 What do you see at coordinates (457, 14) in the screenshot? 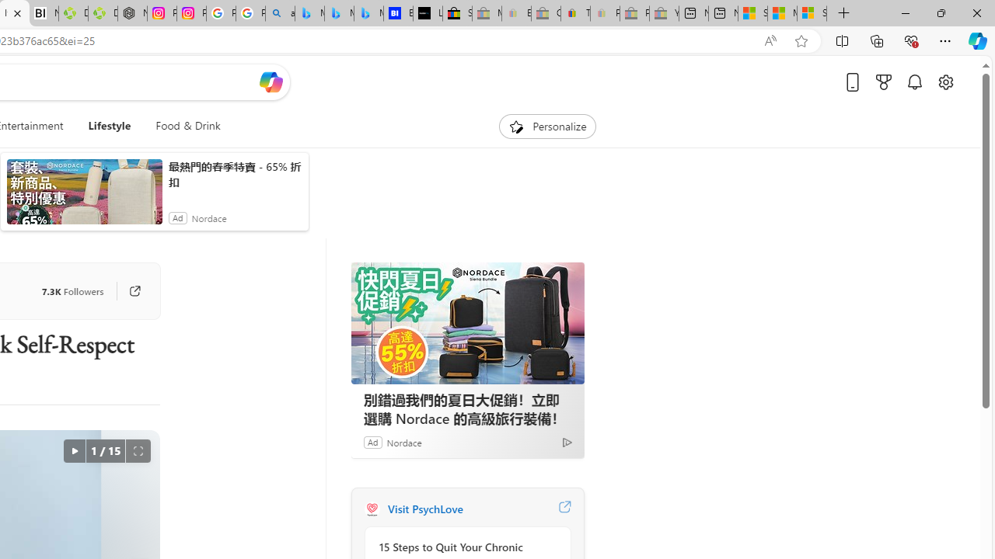
I see `Selling on eBay | Electronics, Fashion, Home & Garden | eBay` at bounding box center [457, 14].